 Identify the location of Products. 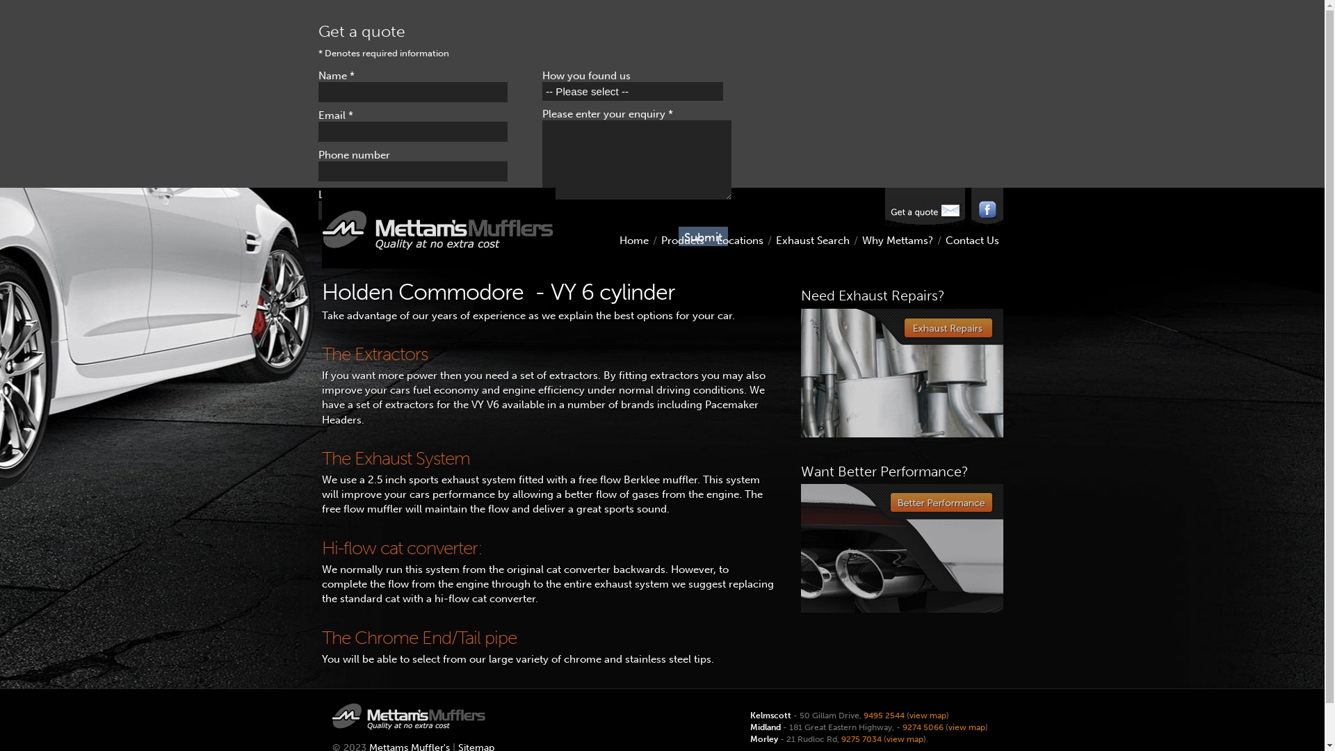
(681, 241).